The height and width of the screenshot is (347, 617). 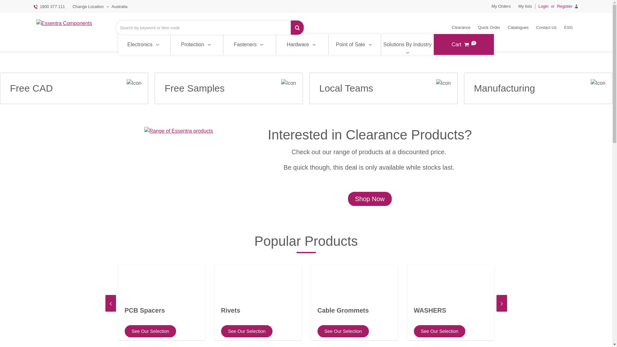 What do you see at coordinates (407, 44) in the screenshot?
I see `Solutions By Industry` at bounding box center [407, 44].